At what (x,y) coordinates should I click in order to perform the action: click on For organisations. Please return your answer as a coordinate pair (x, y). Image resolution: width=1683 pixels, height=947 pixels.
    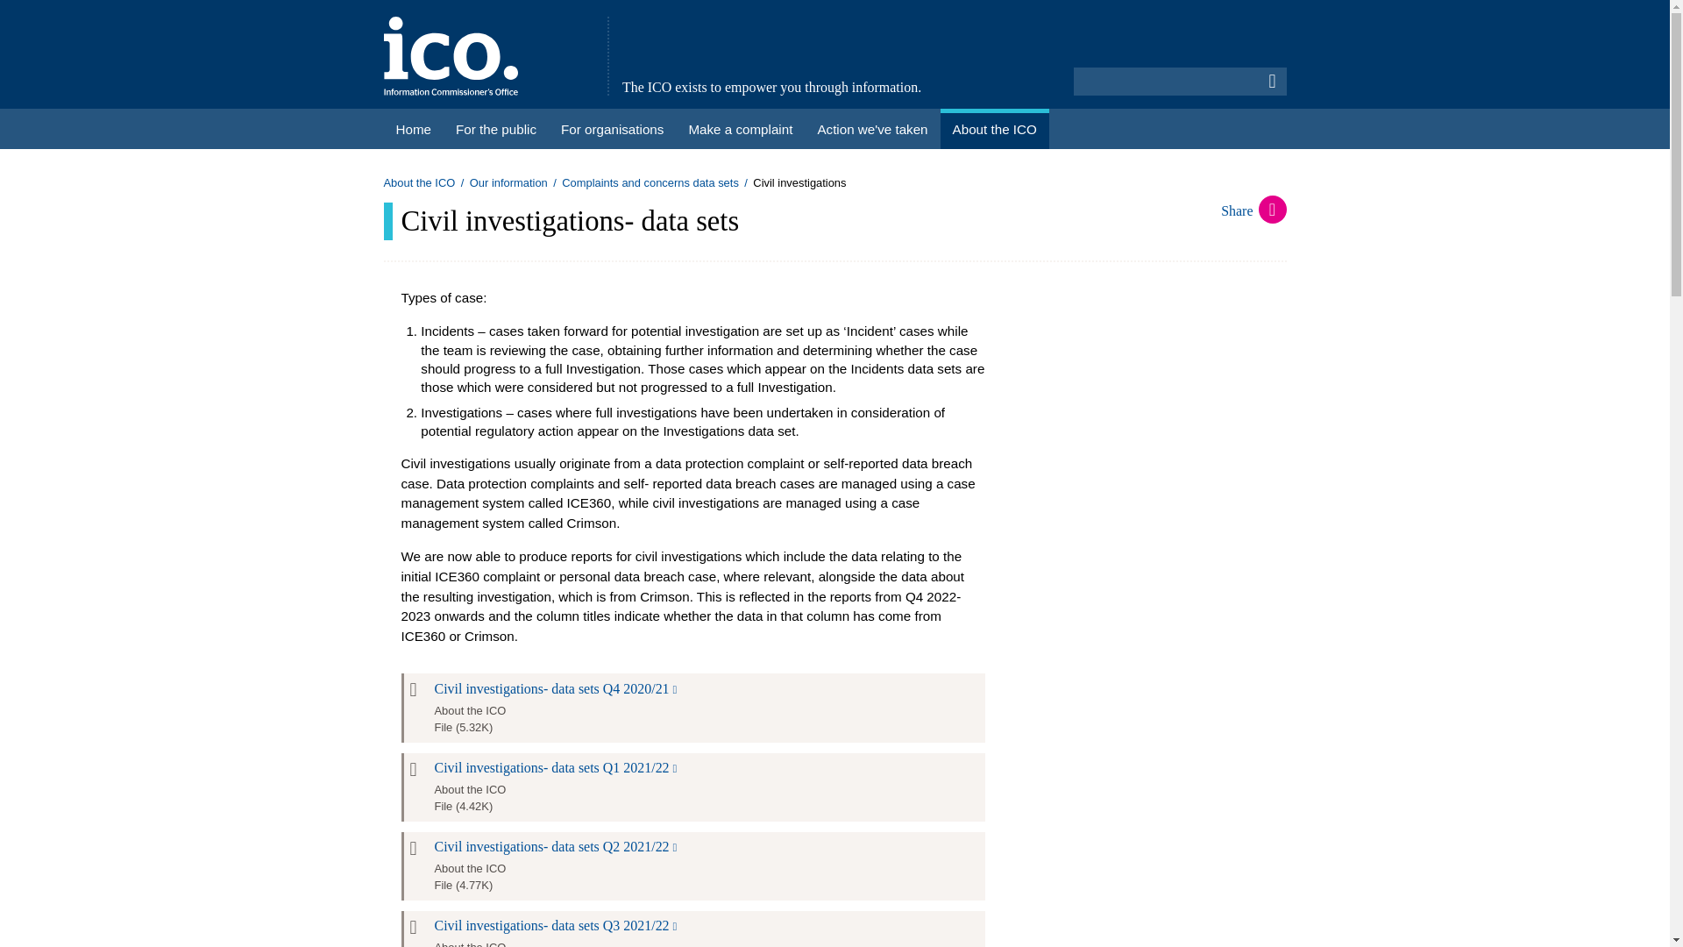
    Looking at the image, I should click on (612, 128).